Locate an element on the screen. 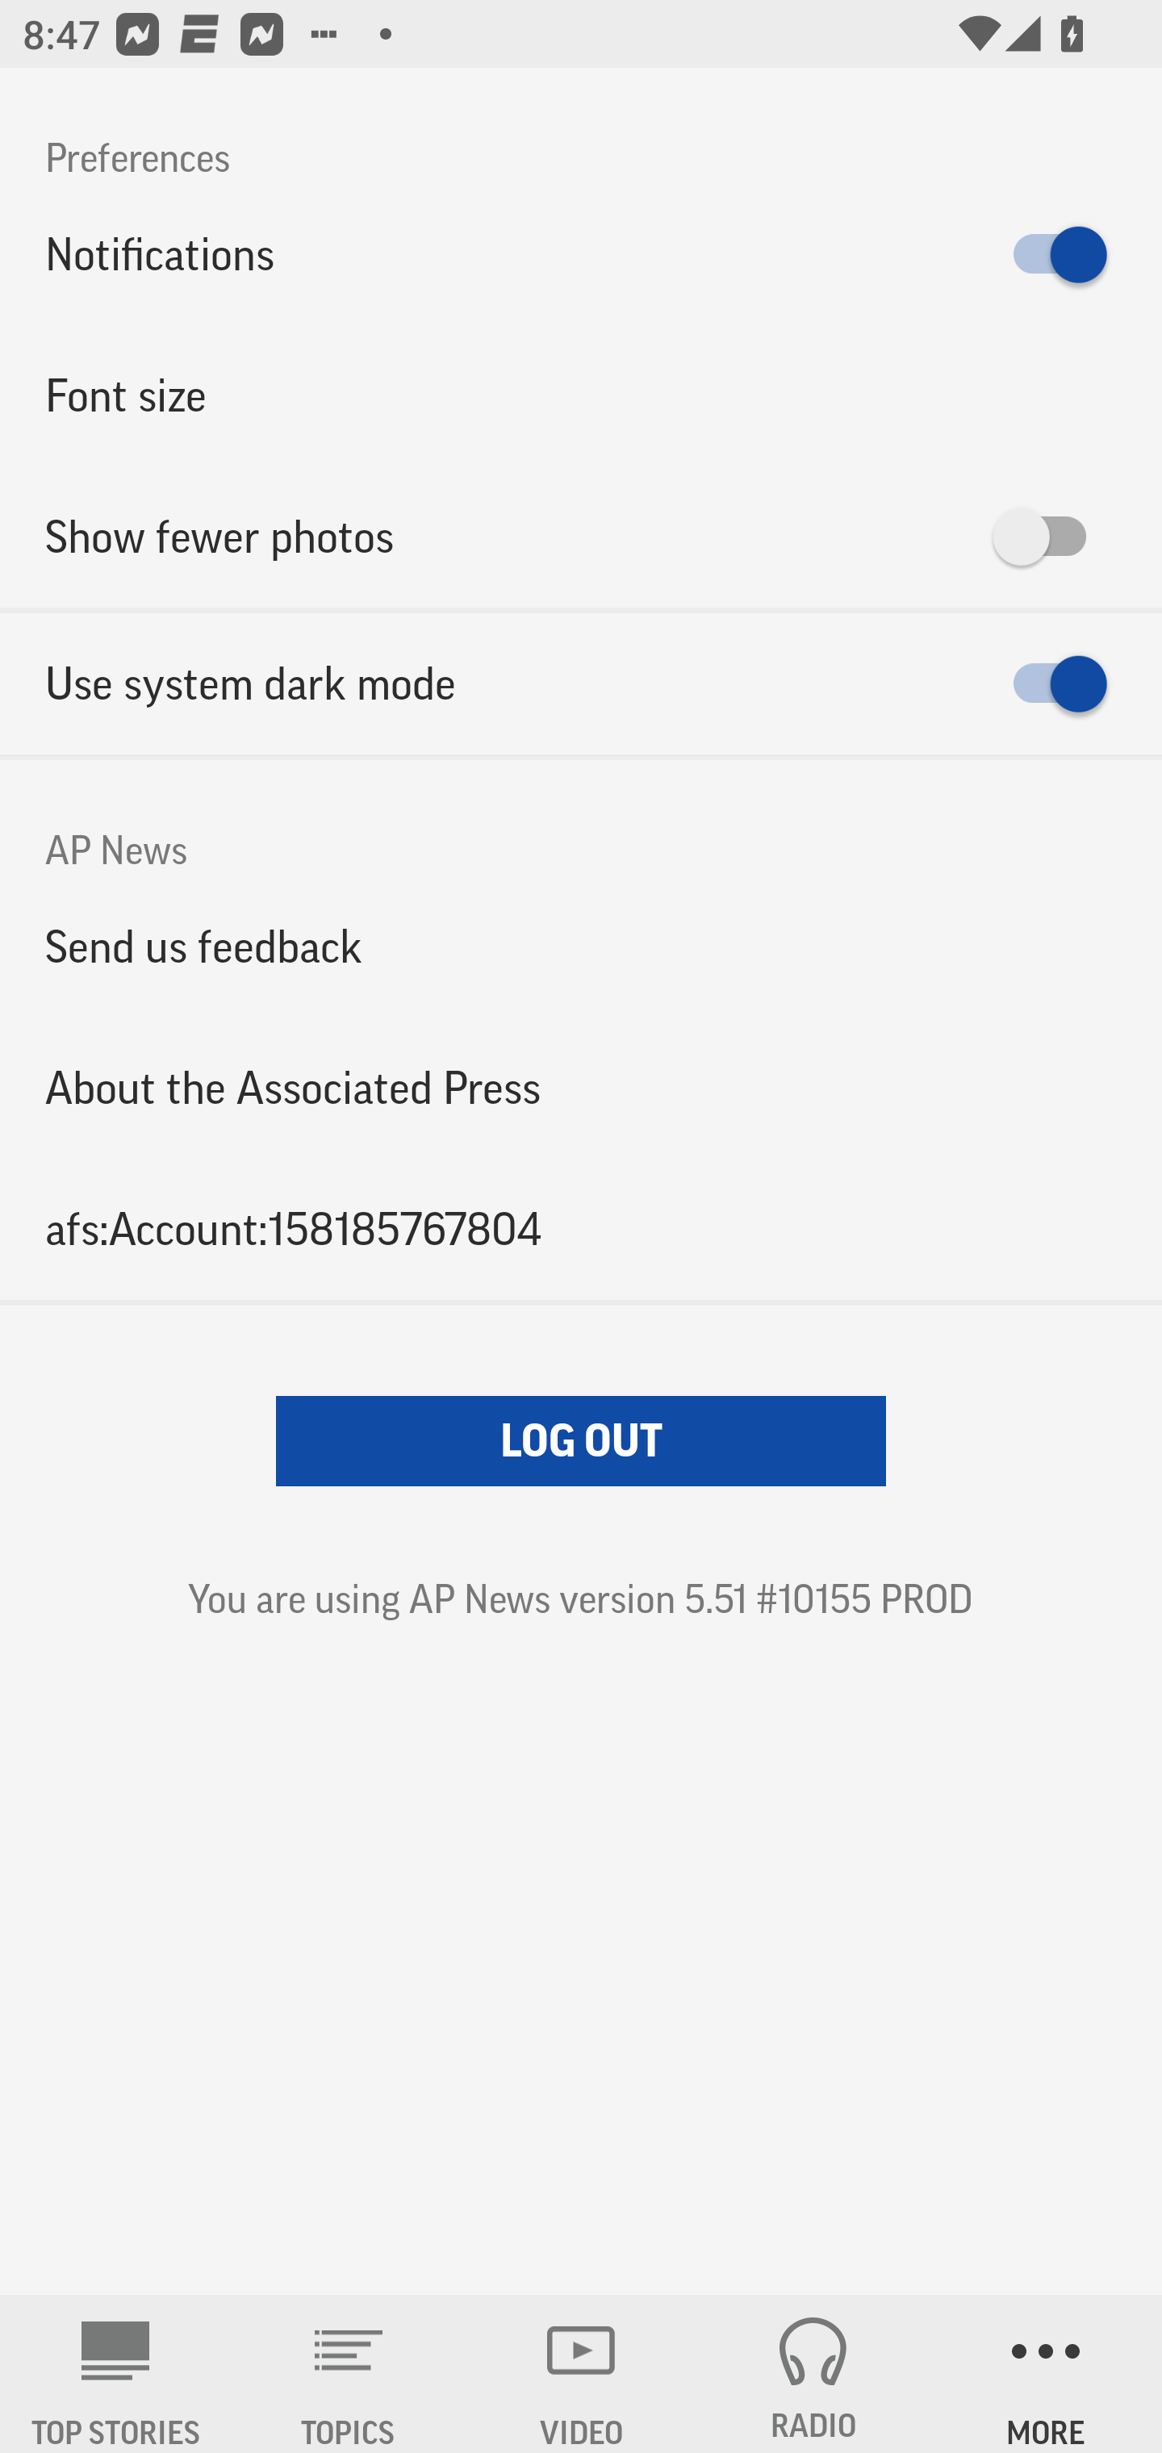 This screenshot has height=2453, width=1162. VIDEO is located at coordinates (581, 2374).